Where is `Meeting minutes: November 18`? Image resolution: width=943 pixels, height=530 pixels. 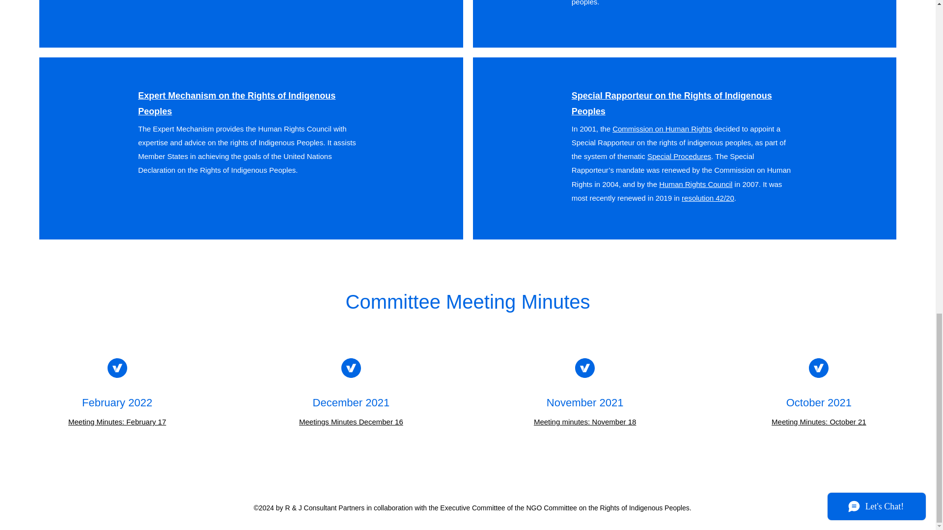
Meeting minutes: November 18 is located at coordinates (584, 422).